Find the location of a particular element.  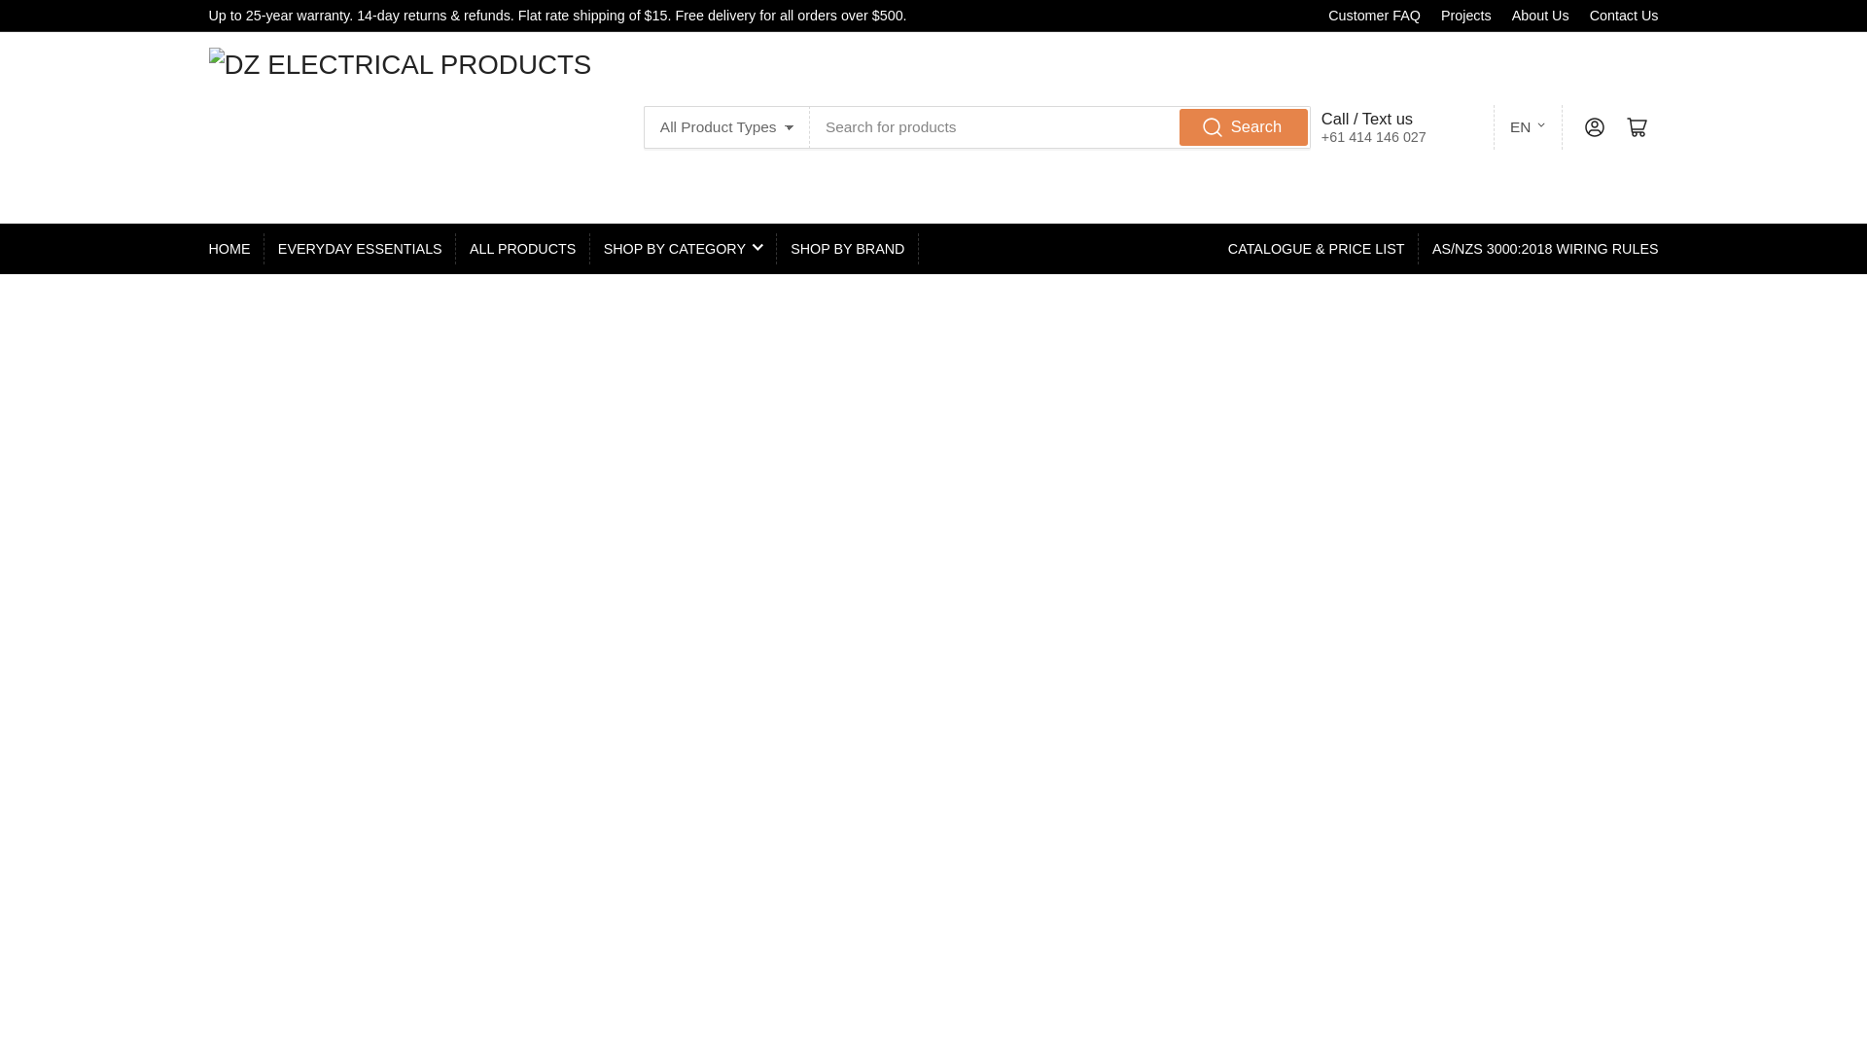

Customer FAQ is located at coordinates (1374, 15).